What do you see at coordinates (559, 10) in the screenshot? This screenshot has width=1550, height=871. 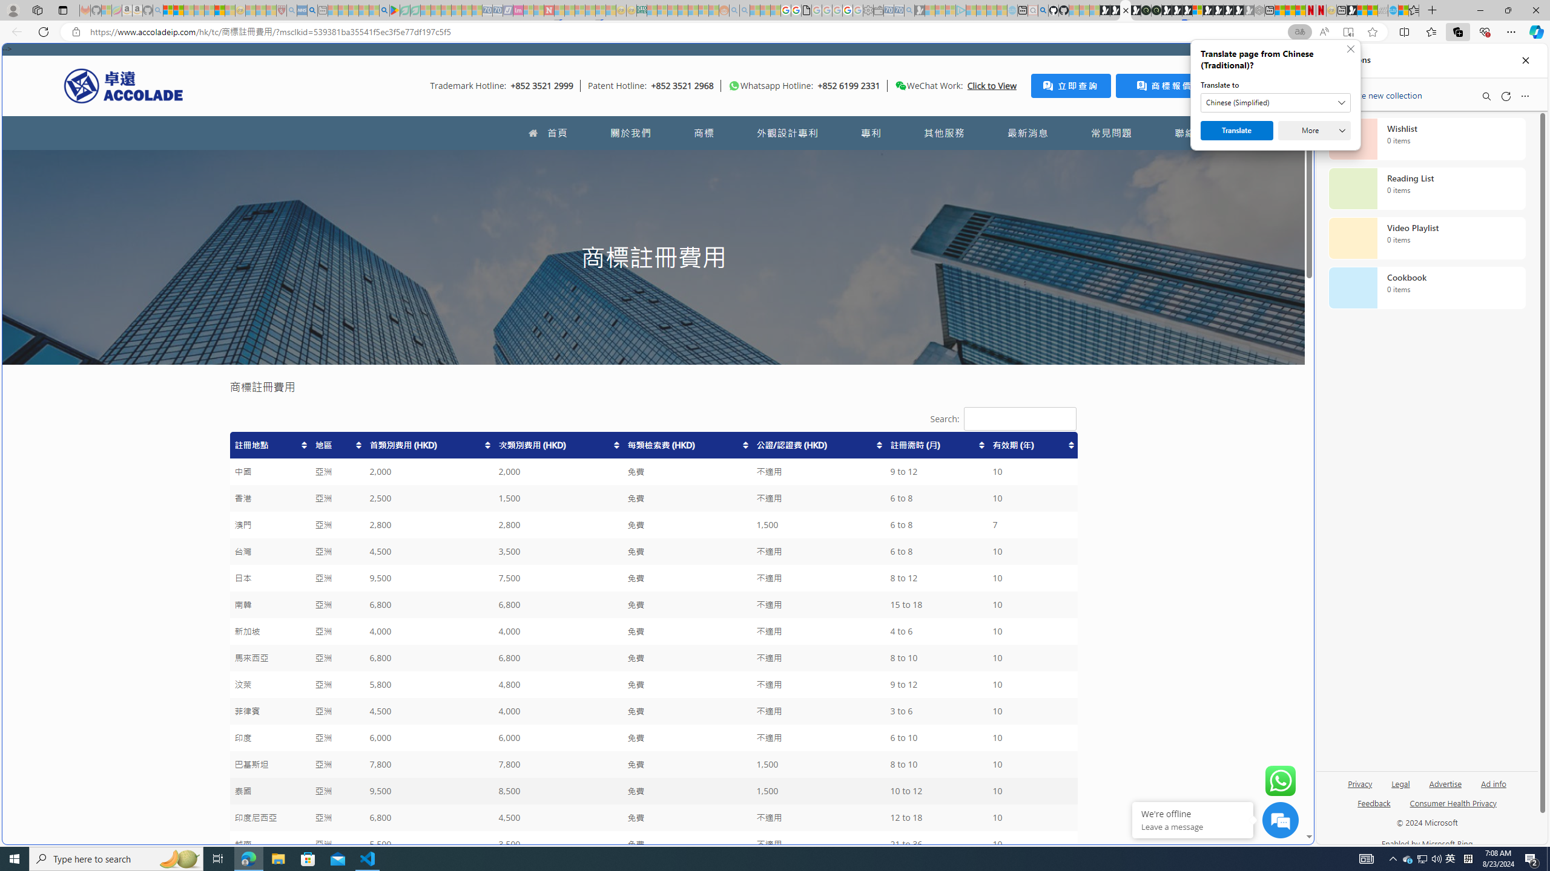 I see `Trusted Community Engagement and Contributions | Guidelines` at bounding box center [559, 10].